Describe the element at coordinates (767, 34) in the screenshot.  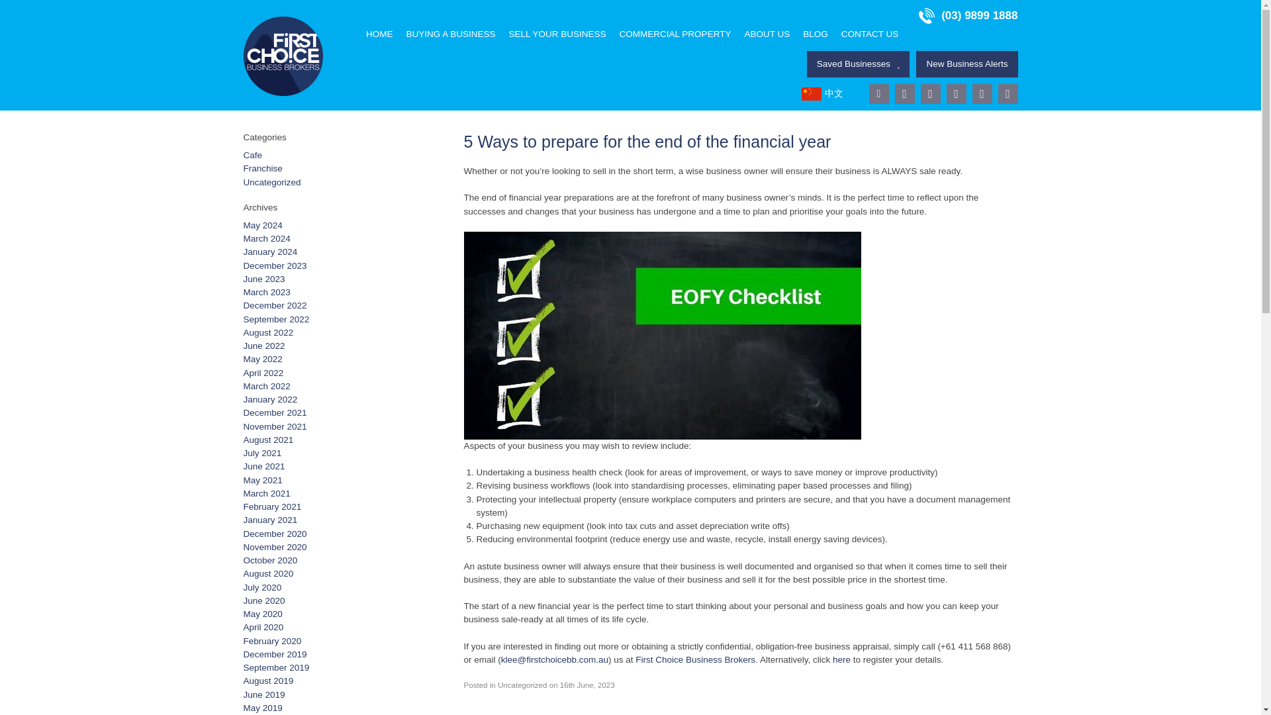
I see `ABOUT US` at that location.